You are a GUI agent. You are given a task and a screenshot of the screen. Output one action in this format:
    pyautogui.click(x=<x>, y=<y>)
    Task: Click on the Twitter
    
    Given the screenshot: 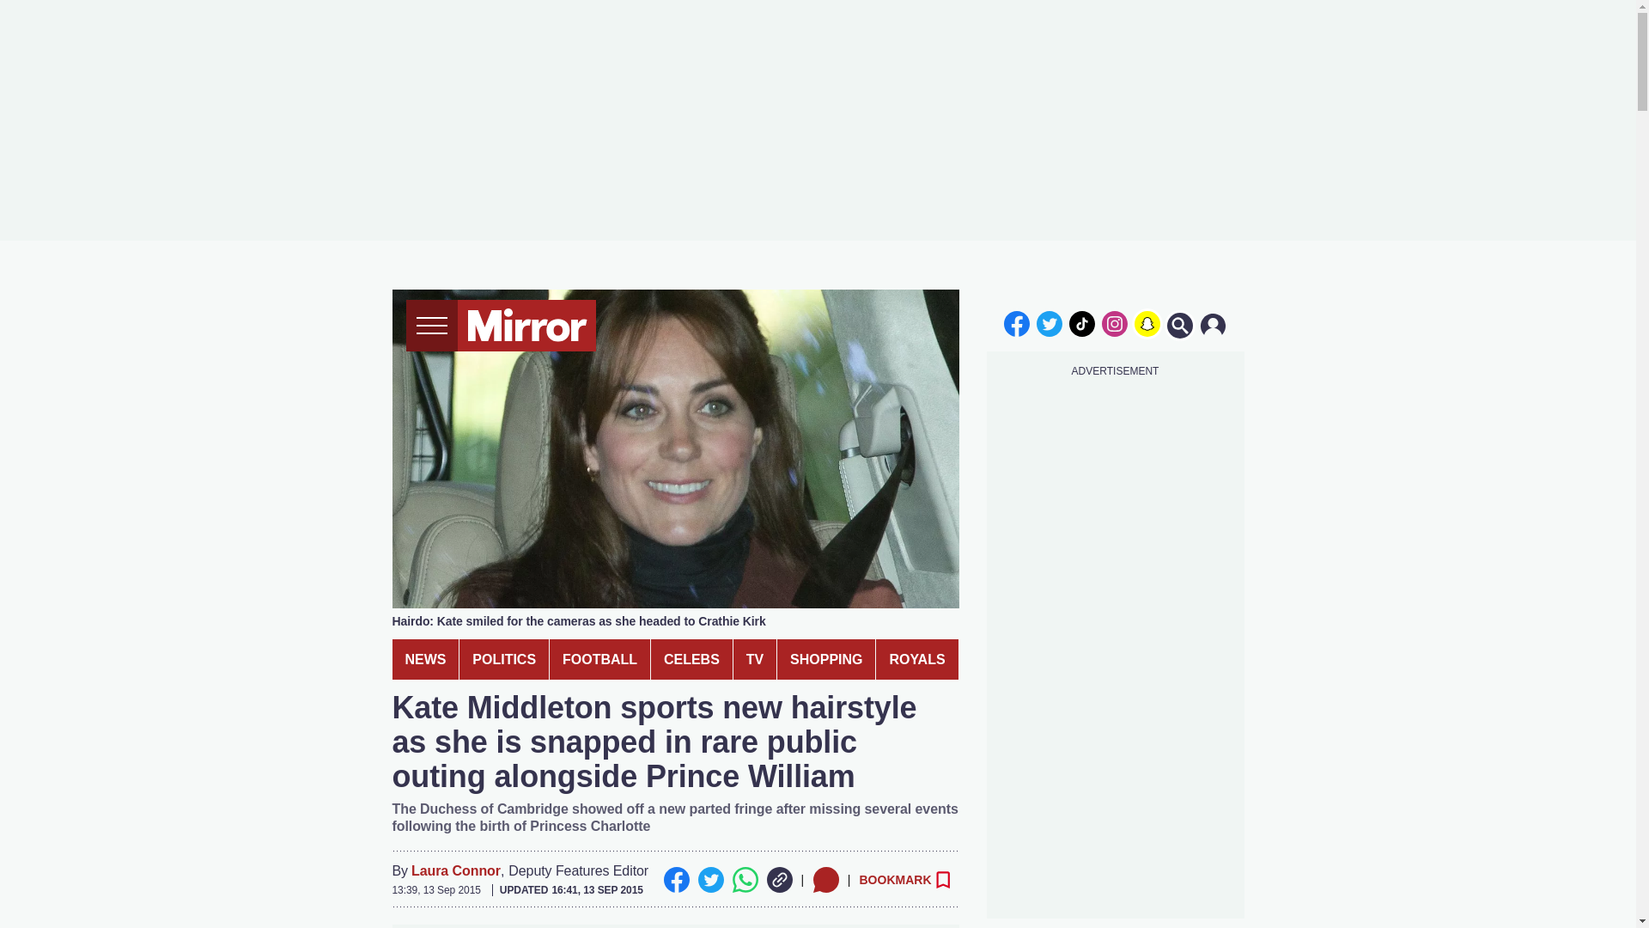 What is the action you would take?
    pyautogui.click(x=710, y=879)
    